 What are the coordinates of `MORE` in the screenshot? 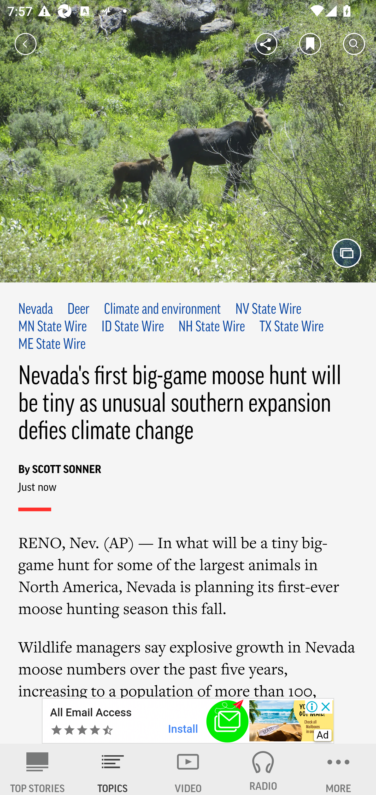 It's located at (338, 769).